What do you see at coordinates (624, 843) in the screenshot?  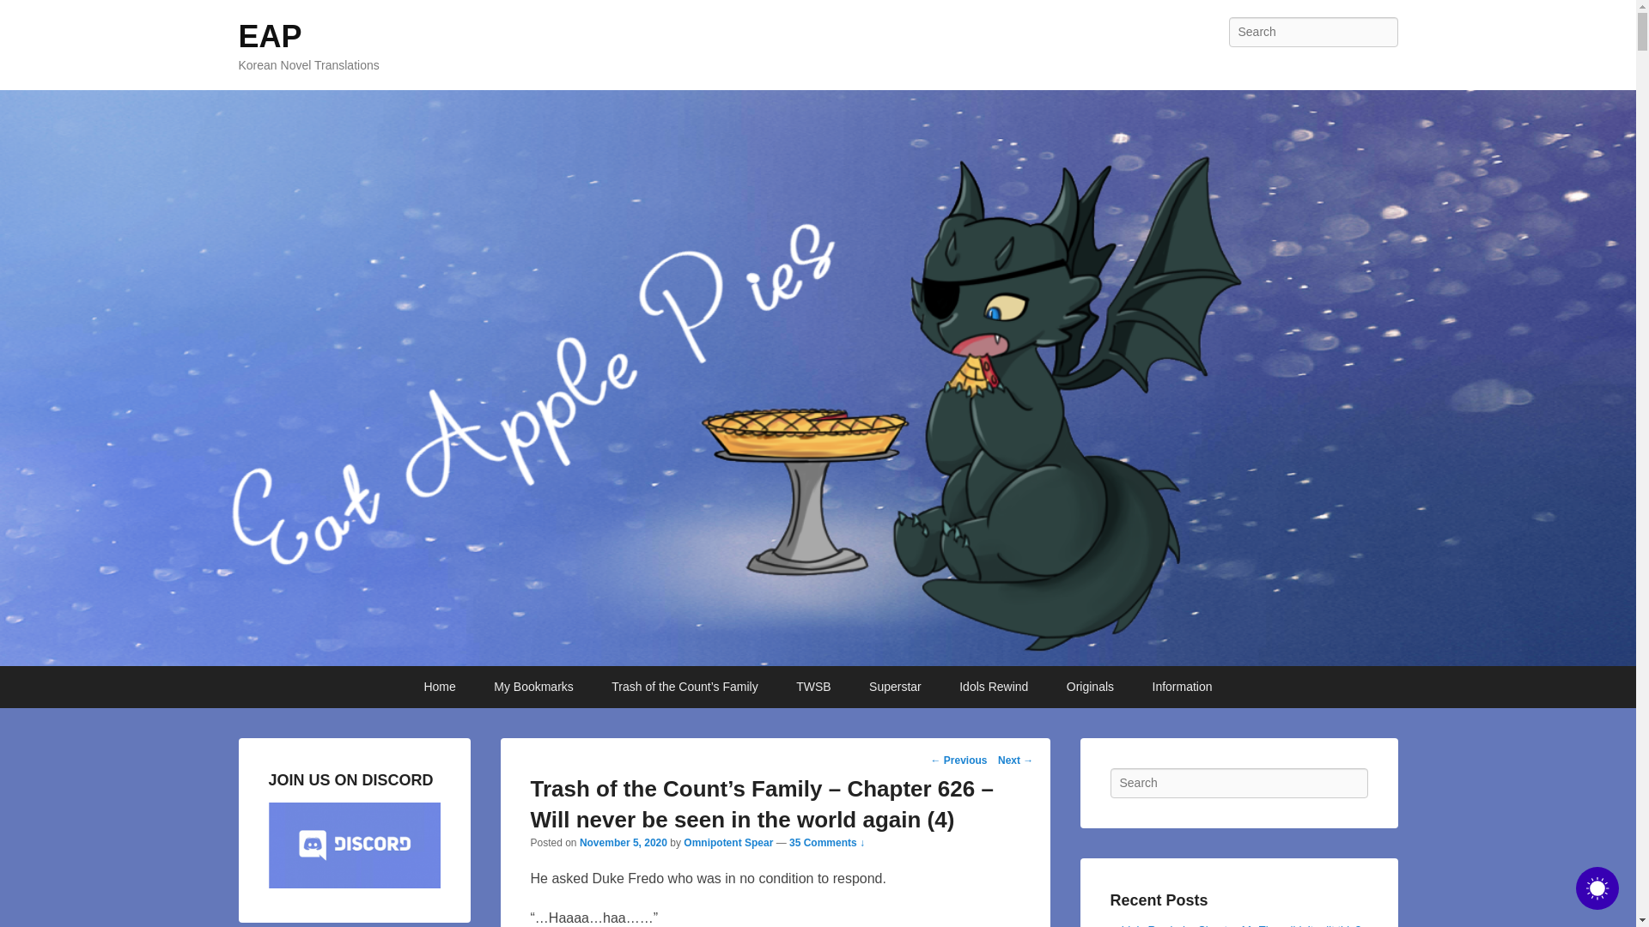 I see `November 5, 2020` at bounding box center [624, 843].